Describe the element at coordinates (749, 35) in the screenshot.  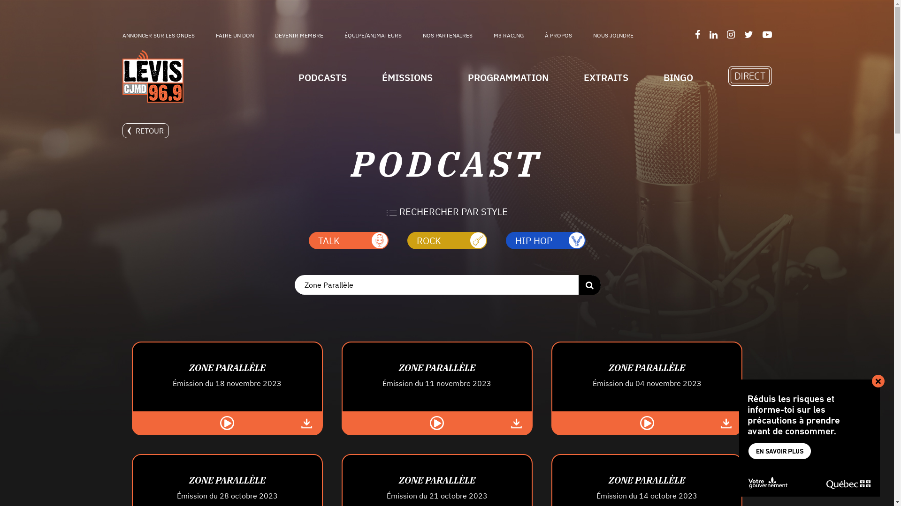
I see `Suivez-nous sur Twitter` at that location.